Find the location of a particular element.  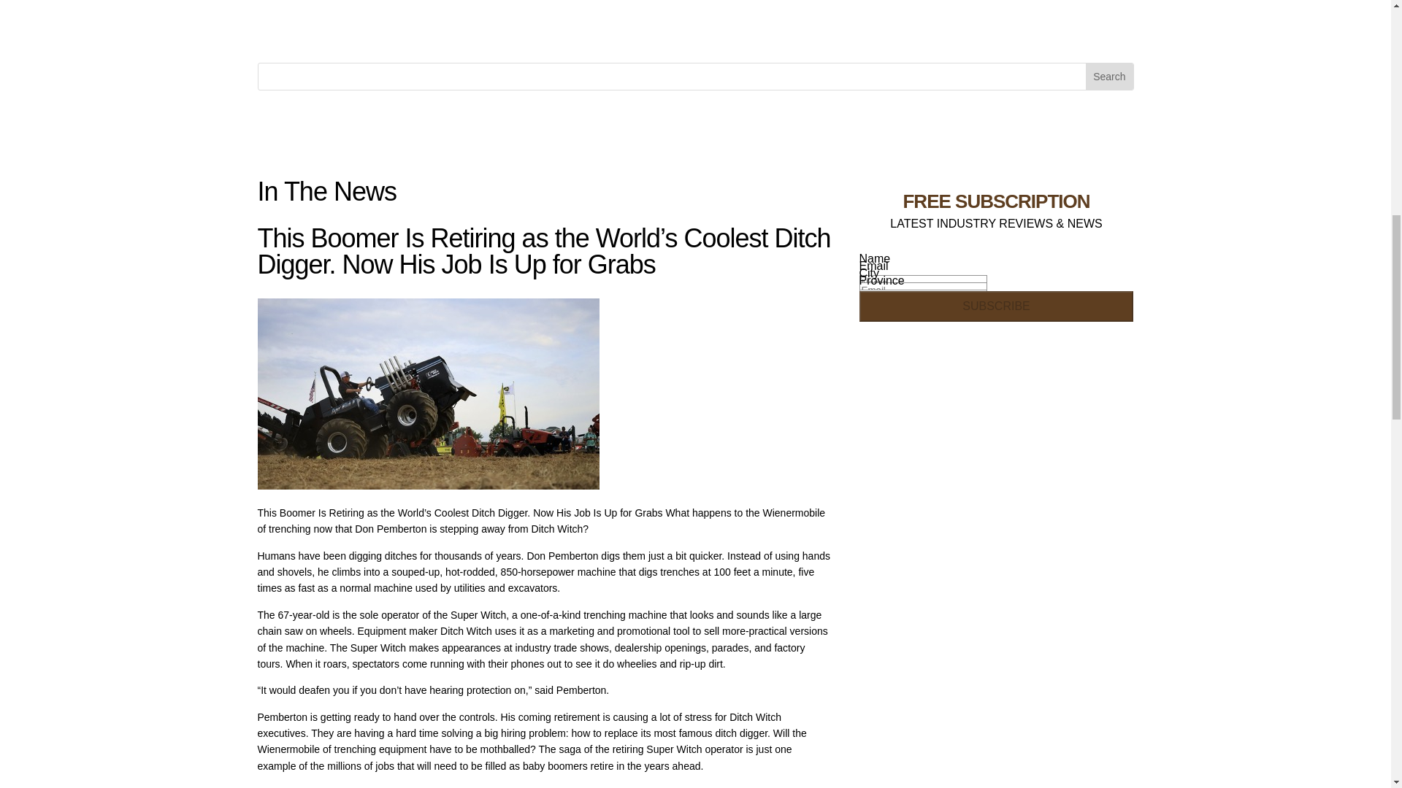

Home is located at coordinates (270, 31).